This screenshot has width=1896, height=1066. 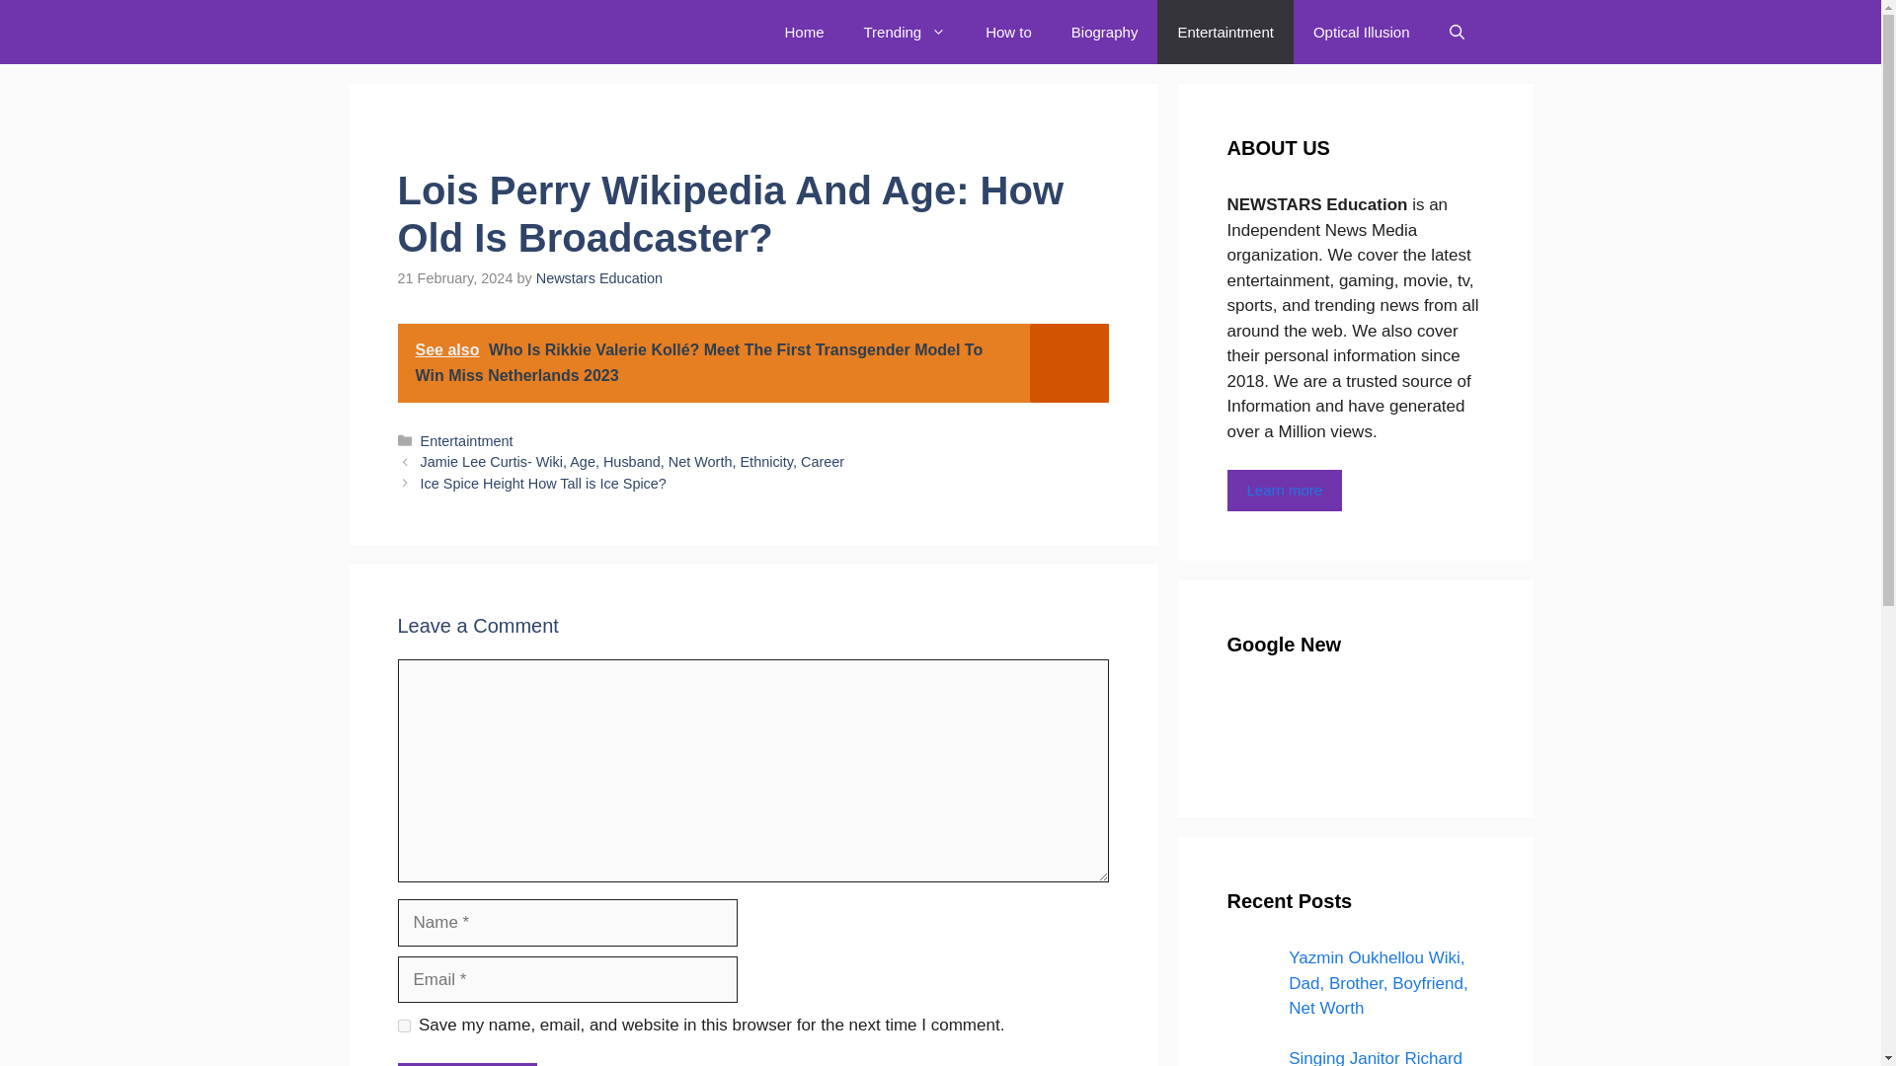 What do you see at coordinates (1375, 1057) in the screenshot?
I see `Singing Janitor Richard Goodall Bio, Age, Wife, Instagram` at bounding box center [1375, 1057].